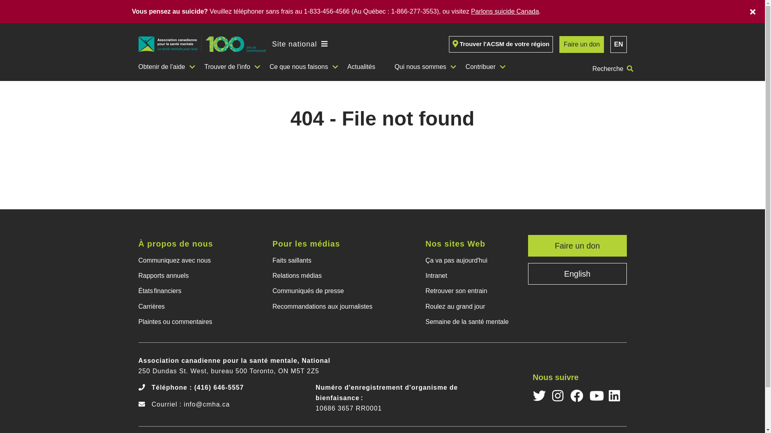 The image size is (771, 433). Describe the element at coordinates (483, 67) in the screenshot. I see `Contribuer` at that location.